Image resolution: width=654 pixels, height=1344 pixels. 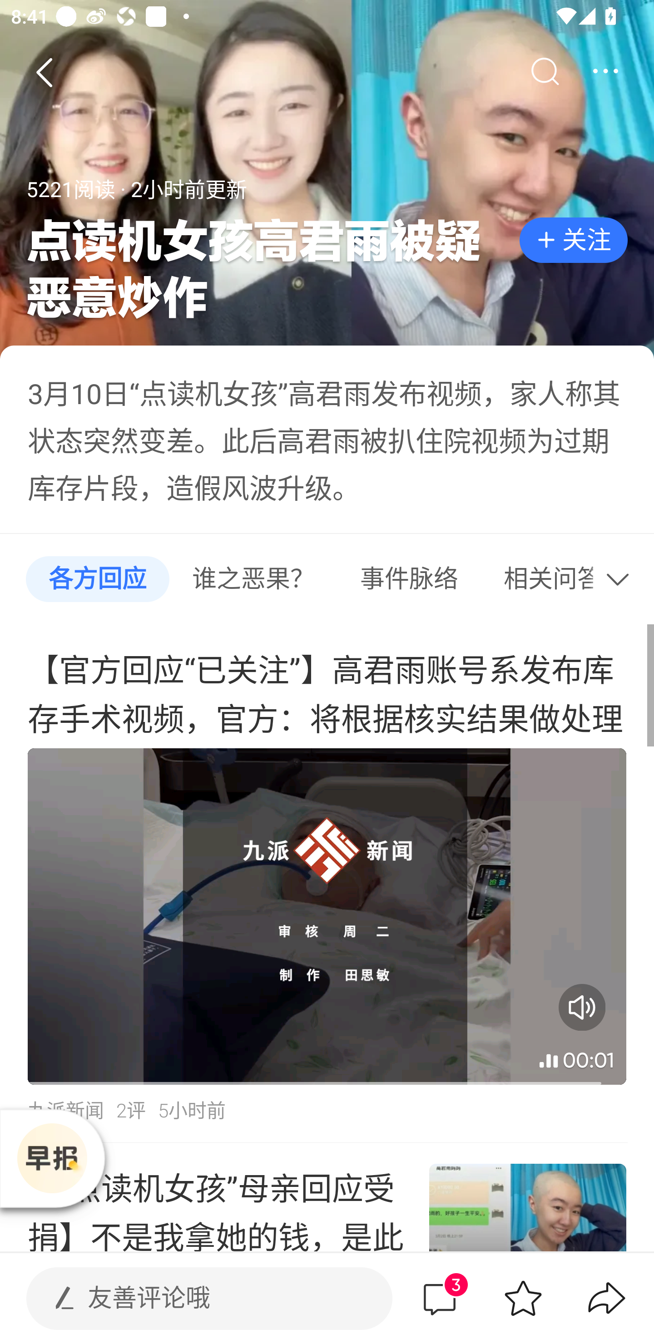 I want to click on , so click(x=605, y=72).